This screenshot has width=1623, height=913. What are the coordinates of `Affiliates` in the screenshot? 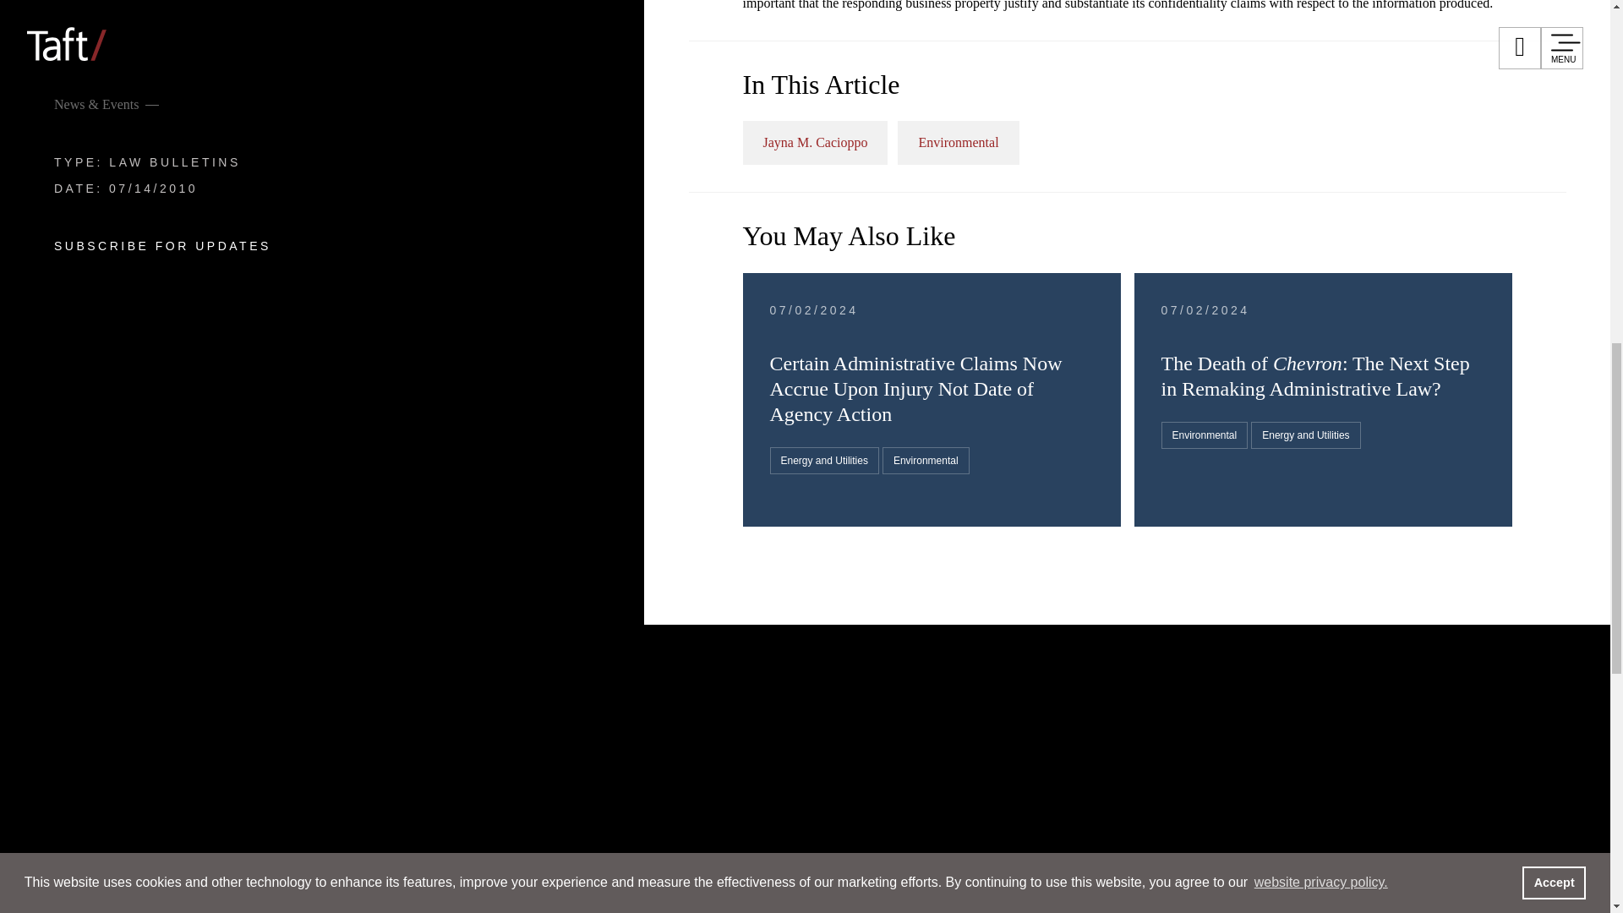 It's located at (840, 680).